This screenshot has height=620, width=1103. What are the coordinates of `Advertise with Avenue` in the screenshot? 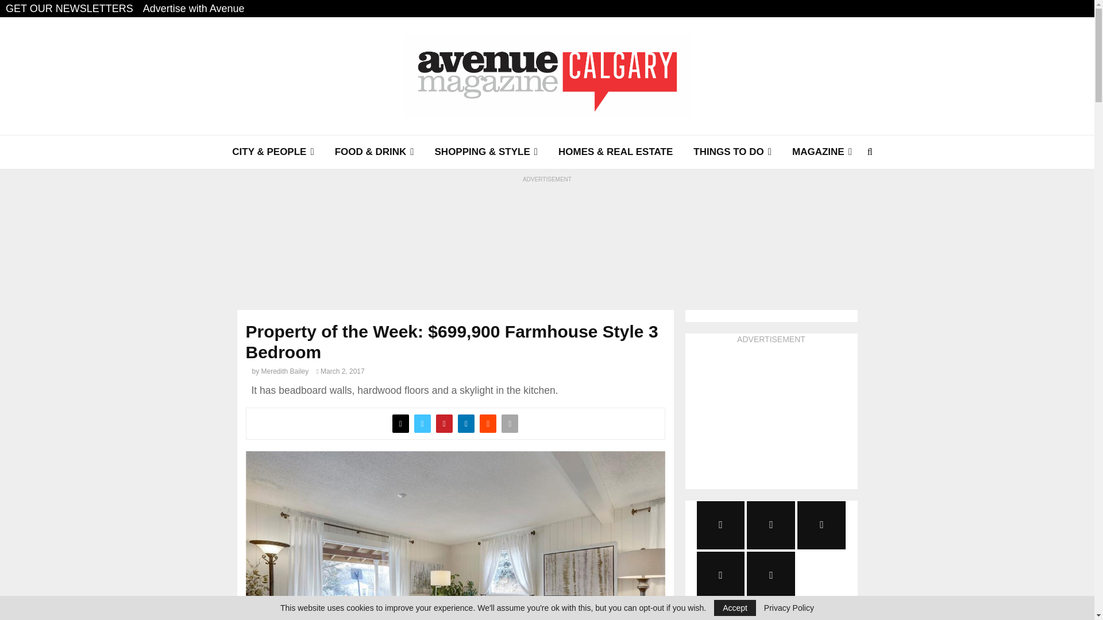 It's located at (194, 9).